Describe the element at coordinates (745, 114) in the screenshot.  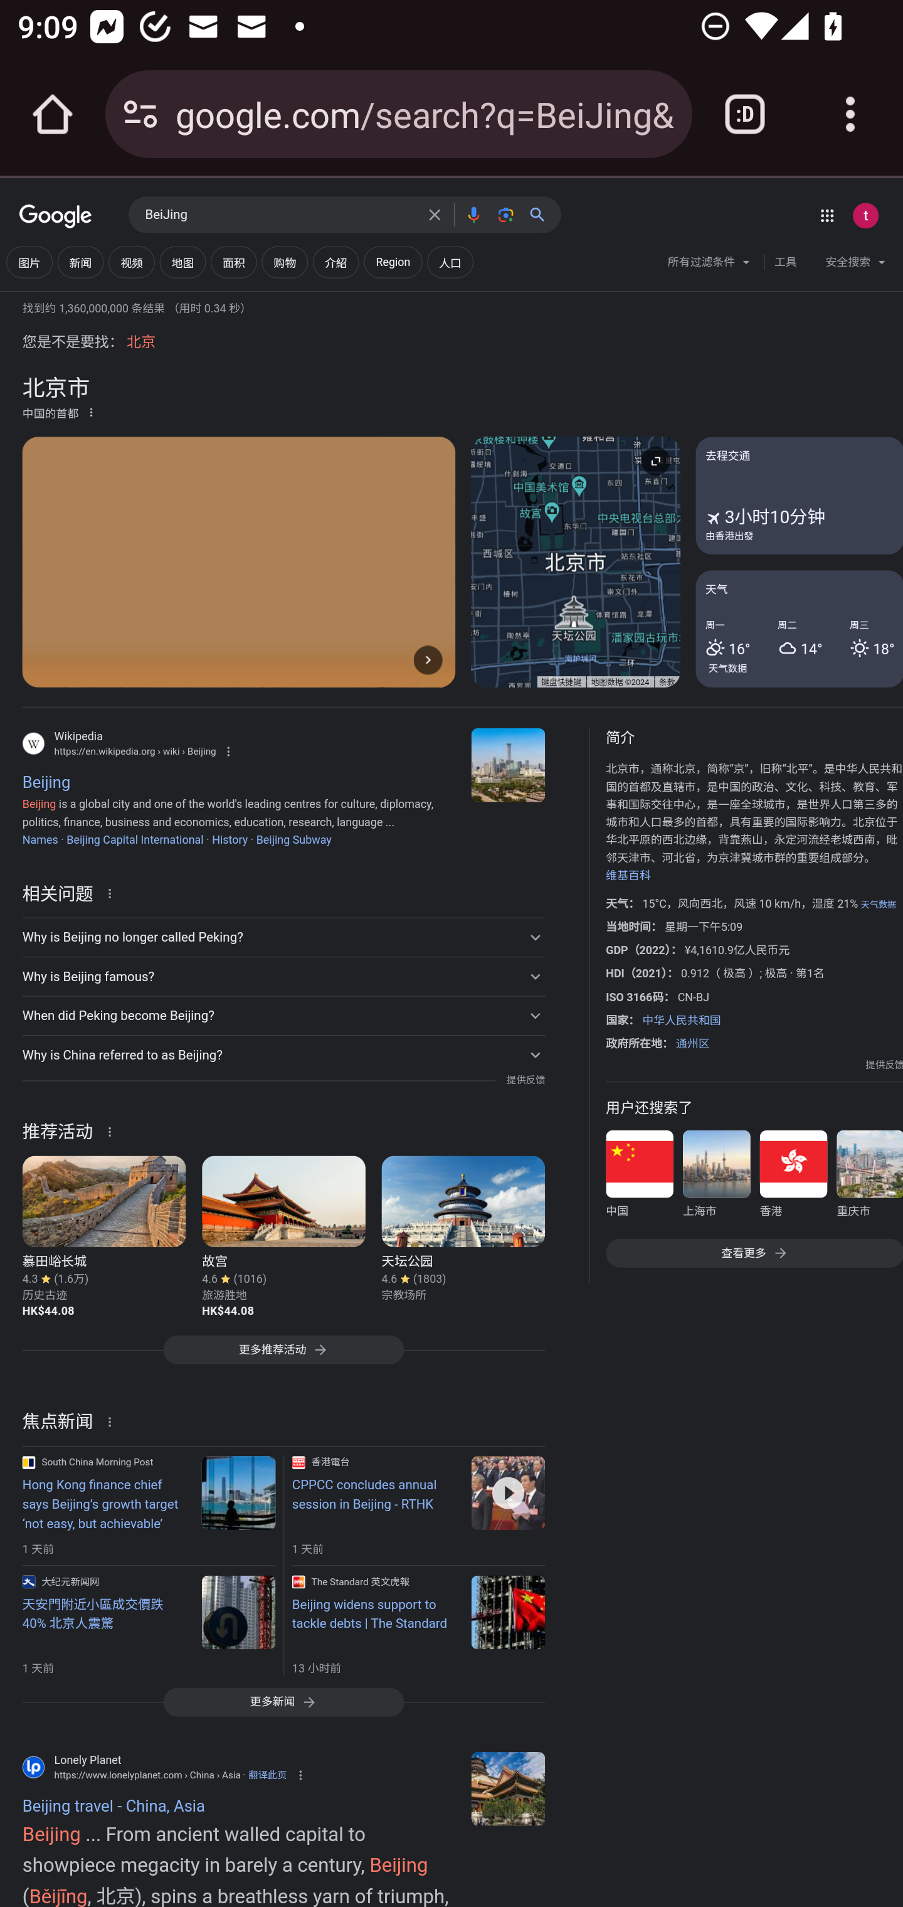
I see `Switch or close tabs` at that location.